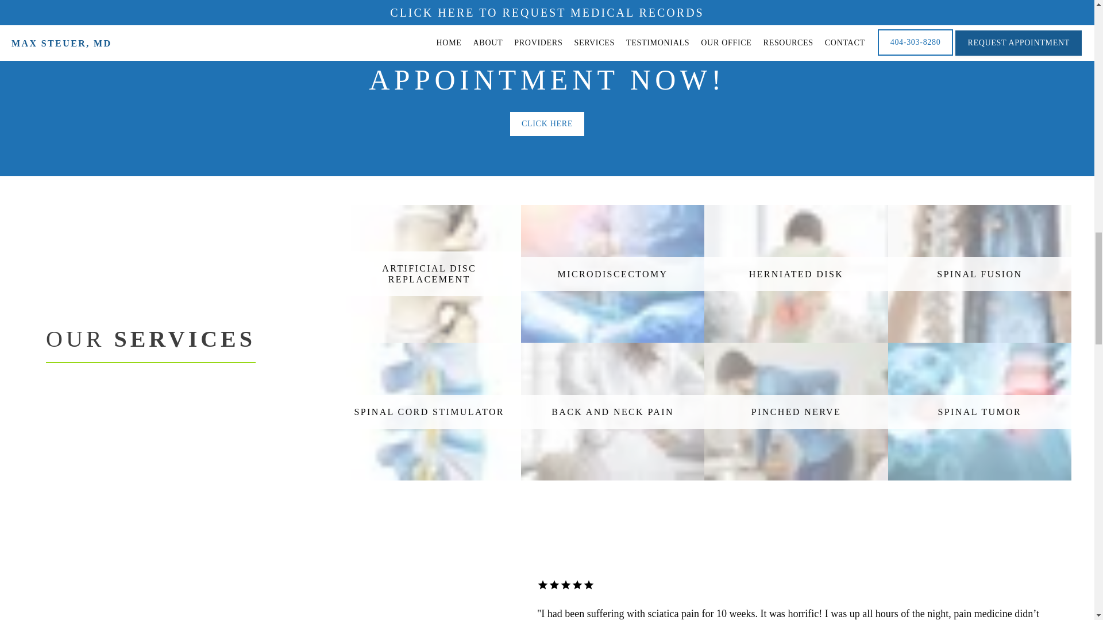 The image size is (1103, 620). I want to click on CLICK HERE, so click(547, 125).